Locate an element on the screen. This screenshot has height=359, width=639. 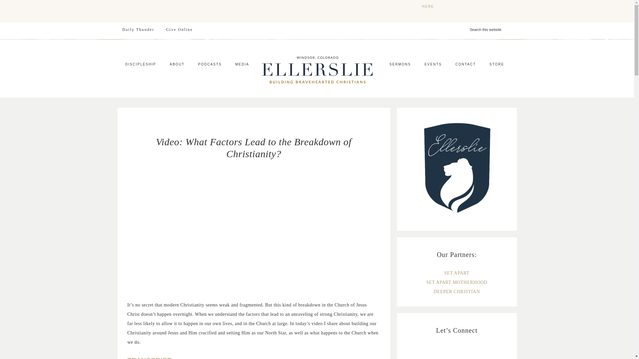
ABOUT is located at coordinates (177, 64).